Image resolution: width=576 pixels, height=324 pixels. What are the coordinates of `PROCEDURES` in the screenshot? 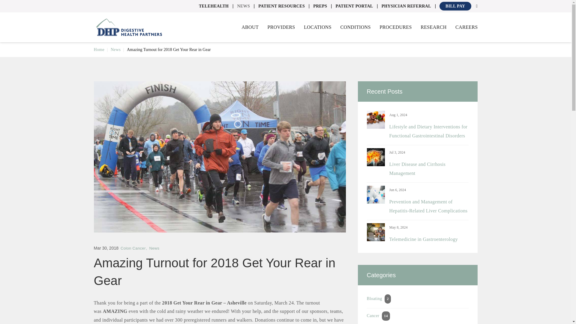 It's located at (395, 27).